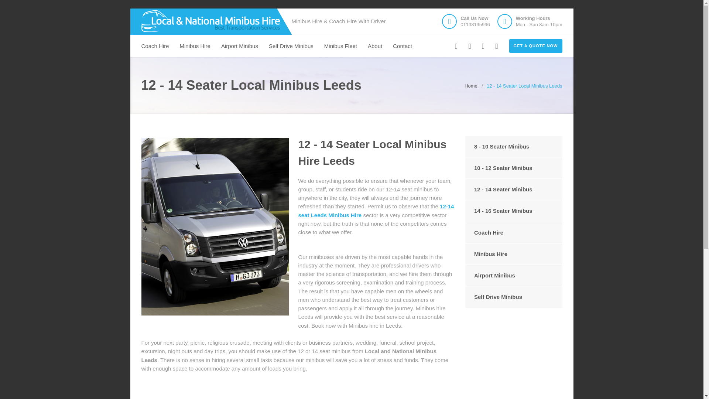  Describe the element at coordinates (291, 46) in the screenshot. I see `Self Drive Minibus` at that location.